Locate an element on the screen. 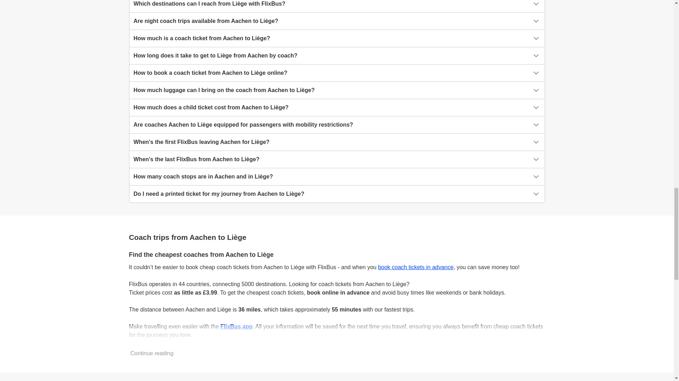 Image resolution: width=679 pixels, height=381 pixels. book coach tickets in advance is located at coordinates (416, 267).